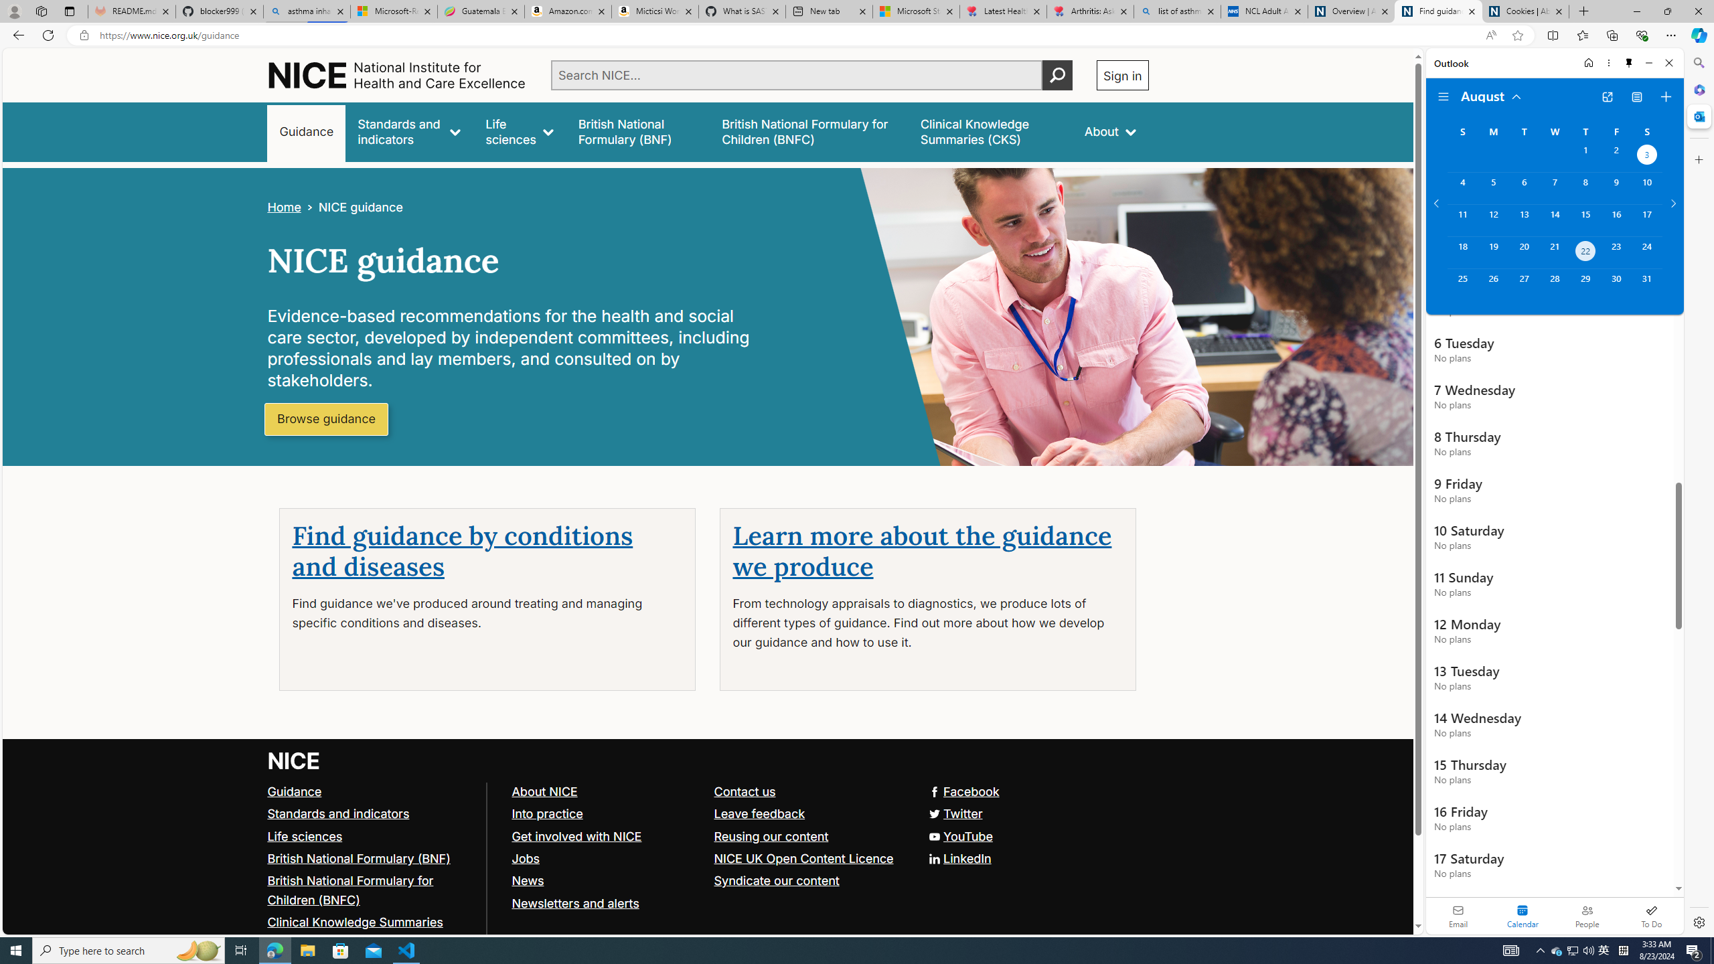  What do you see at coordinates (1525, 11) in the screenshot?
I see `Cookies | About | NICE` at bounding box center [1525, 11].